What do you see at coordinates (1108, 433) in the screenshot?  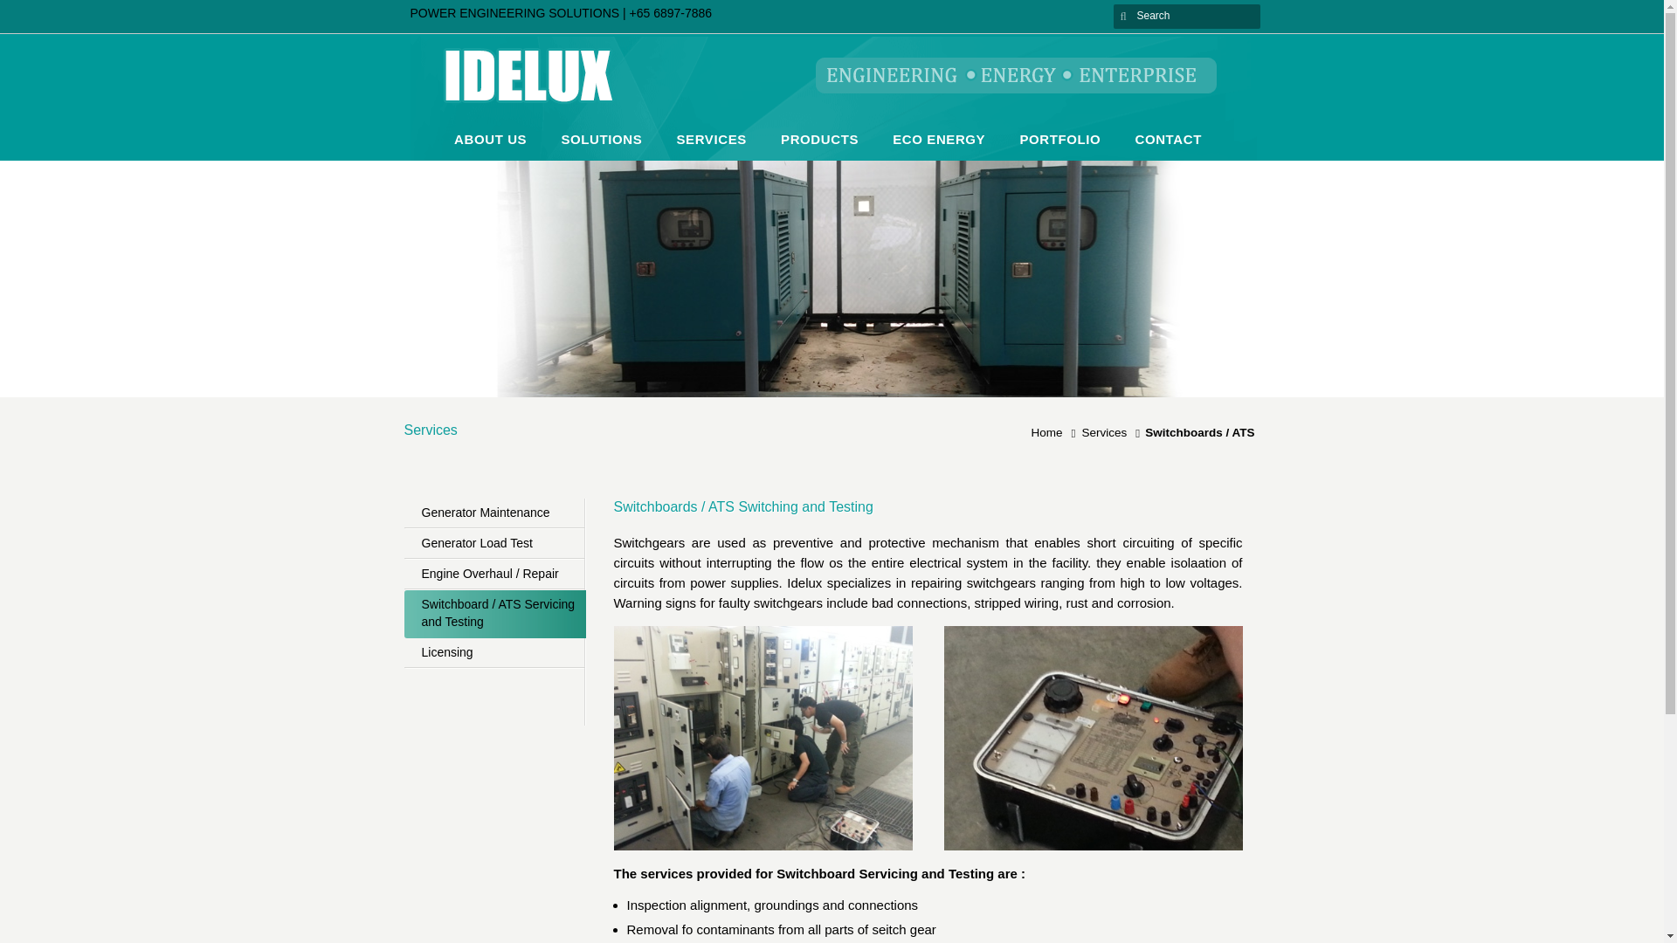 I see `Services` at bounding box center [1108, 433].